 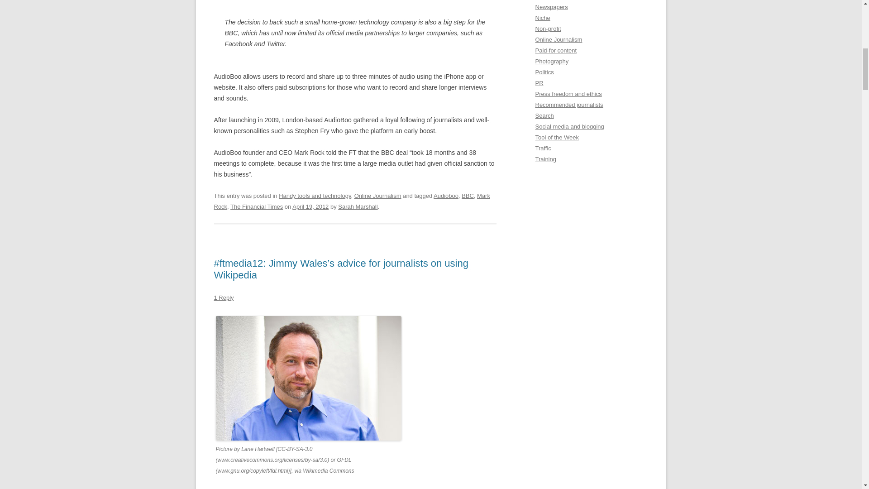 I want to click on Jimmy Wales, so click(x=308, y=378).